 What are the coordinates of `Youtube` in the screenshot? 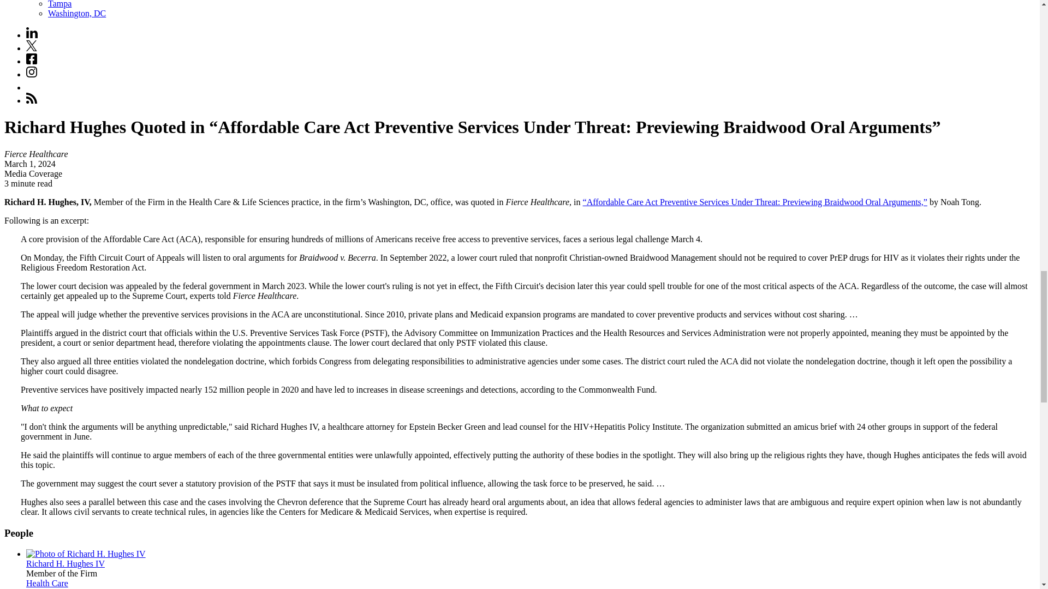 It's located at (32, 87).